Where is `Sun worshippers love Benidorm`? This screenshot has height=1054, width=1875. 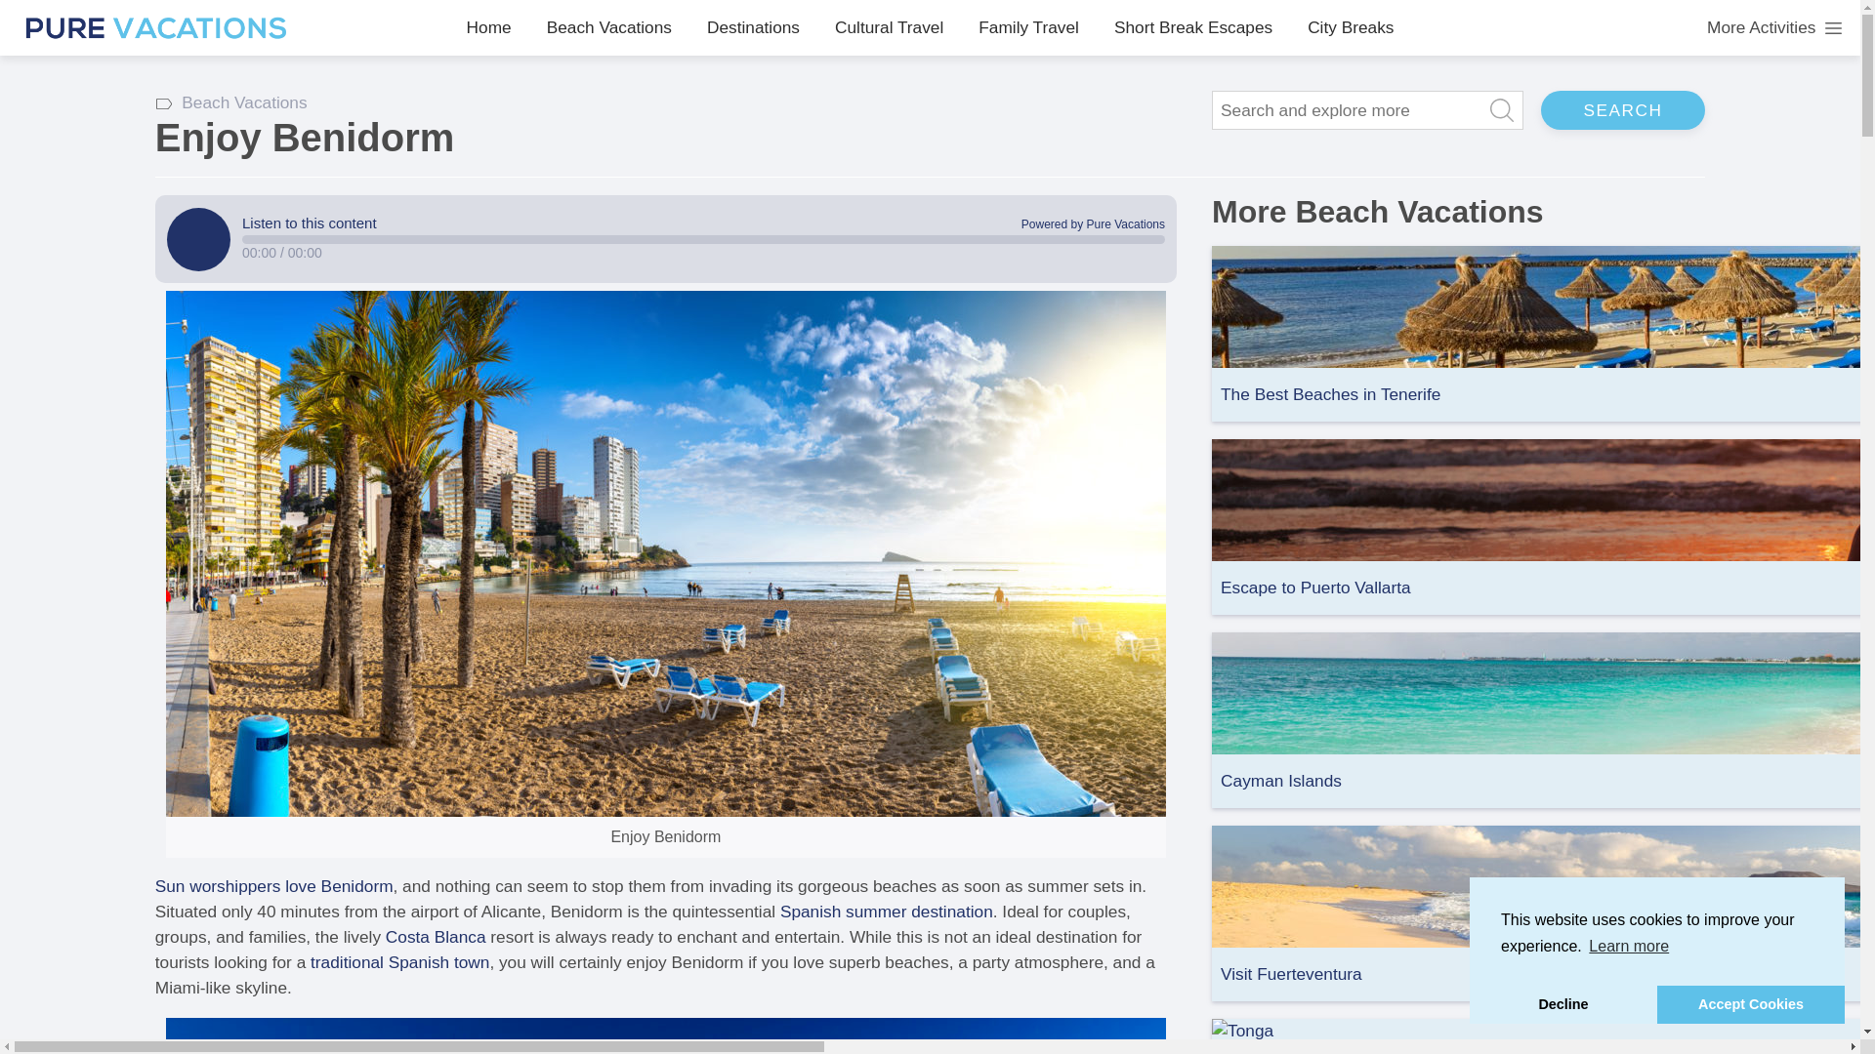
Sun worshippers love Benidorm is located at coordinates (274, 886).